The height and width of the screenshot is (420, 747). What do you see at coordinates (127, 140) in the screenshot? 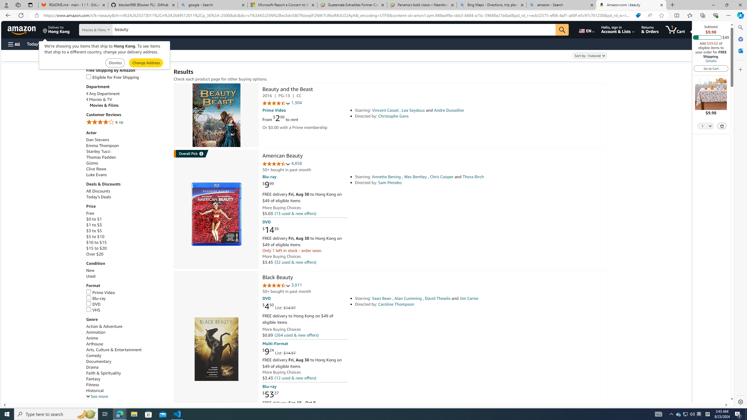
I see `Dan Stevens` at bounding box center [127, 140].